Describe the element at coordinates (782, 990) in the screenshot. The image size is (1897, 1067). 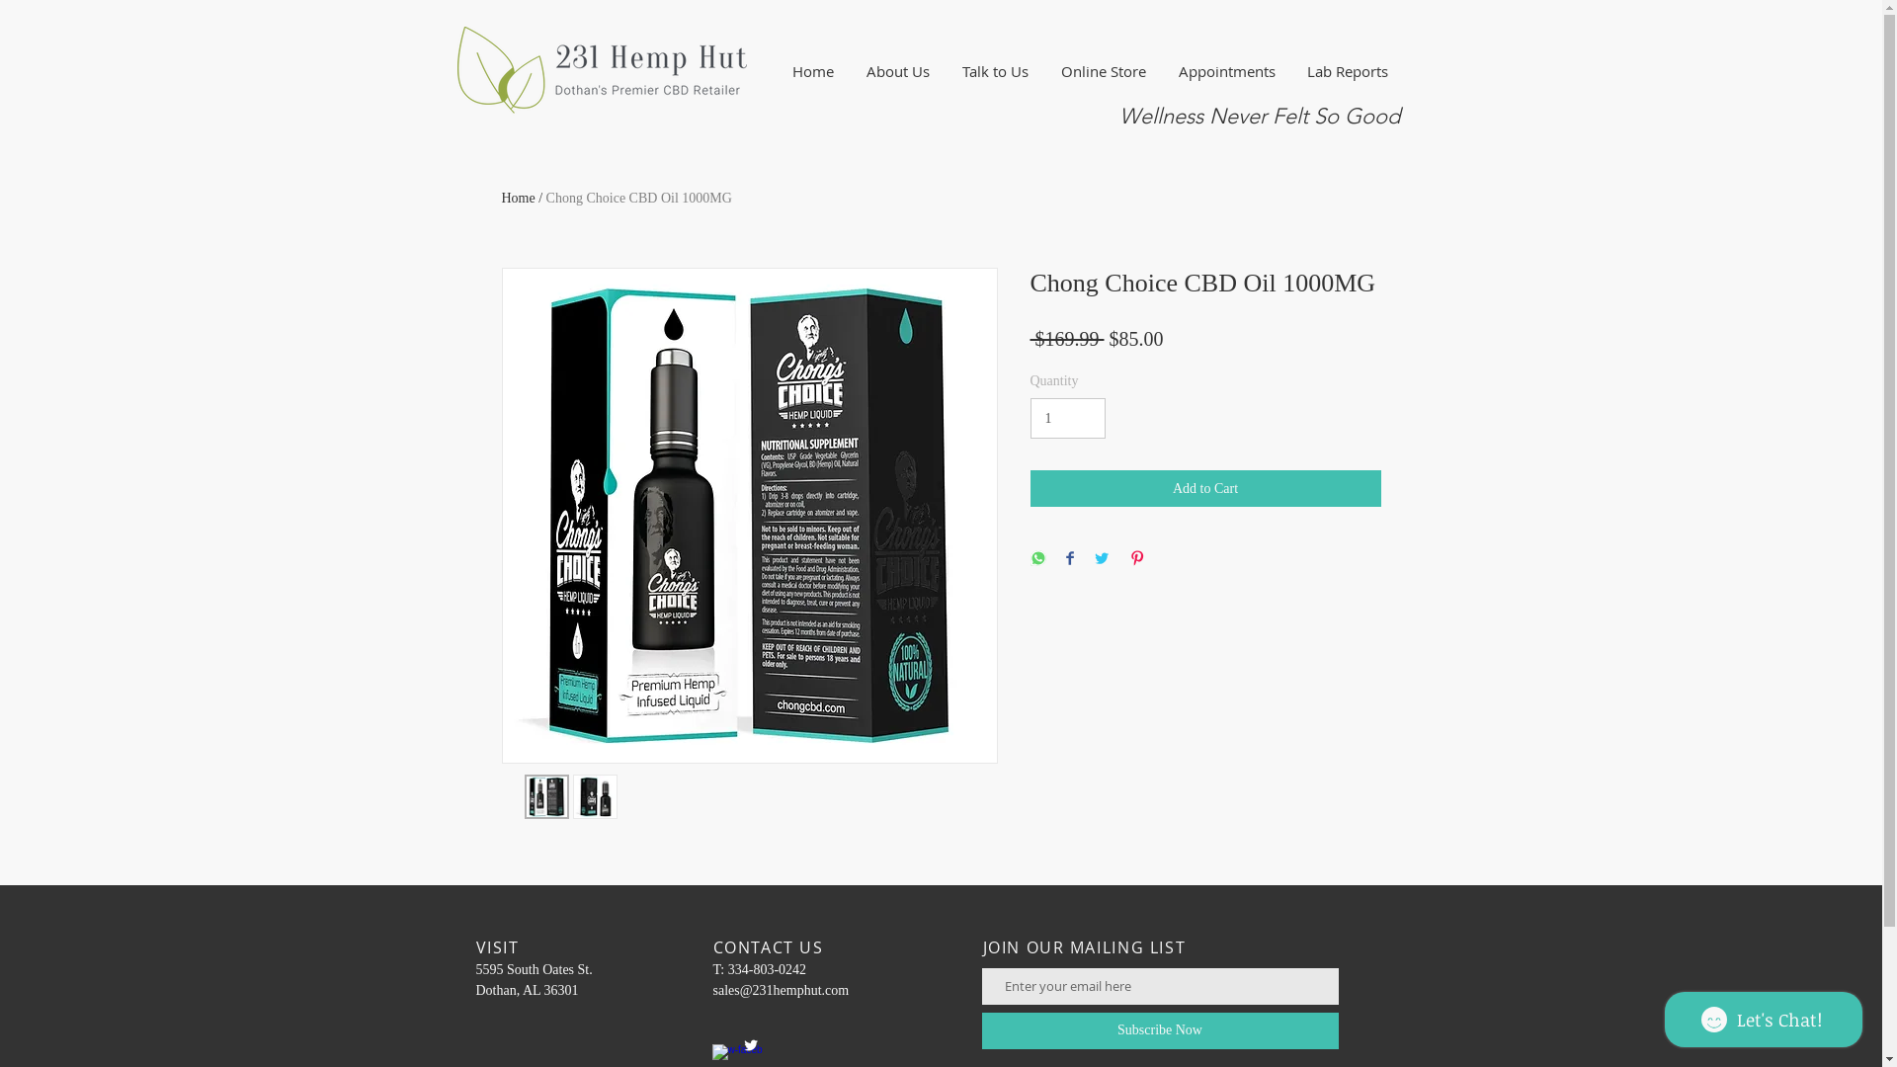
I see `sales@231hemphut.com` at that location.